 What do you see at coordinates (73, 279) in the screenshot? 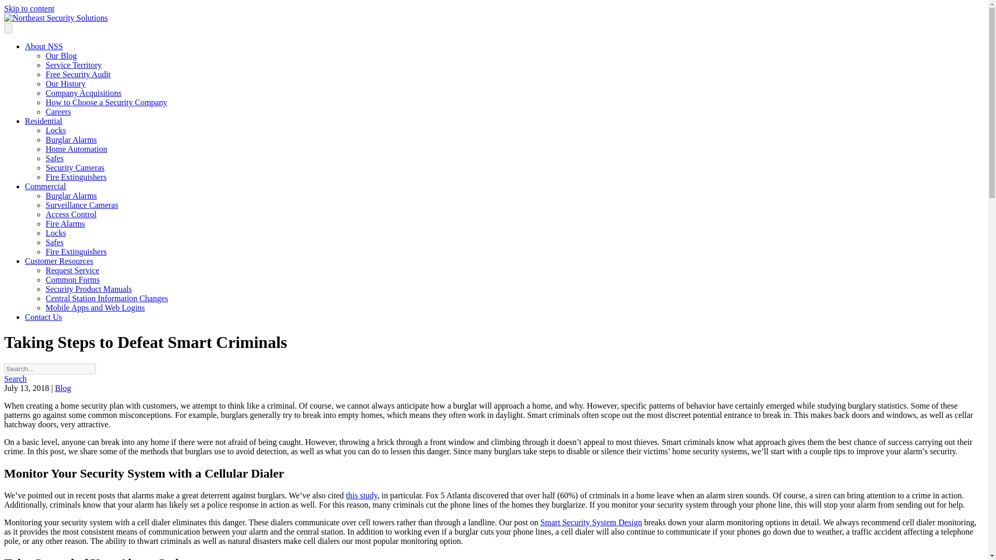
I see `Common Forms` at bounding box center [73, 279].